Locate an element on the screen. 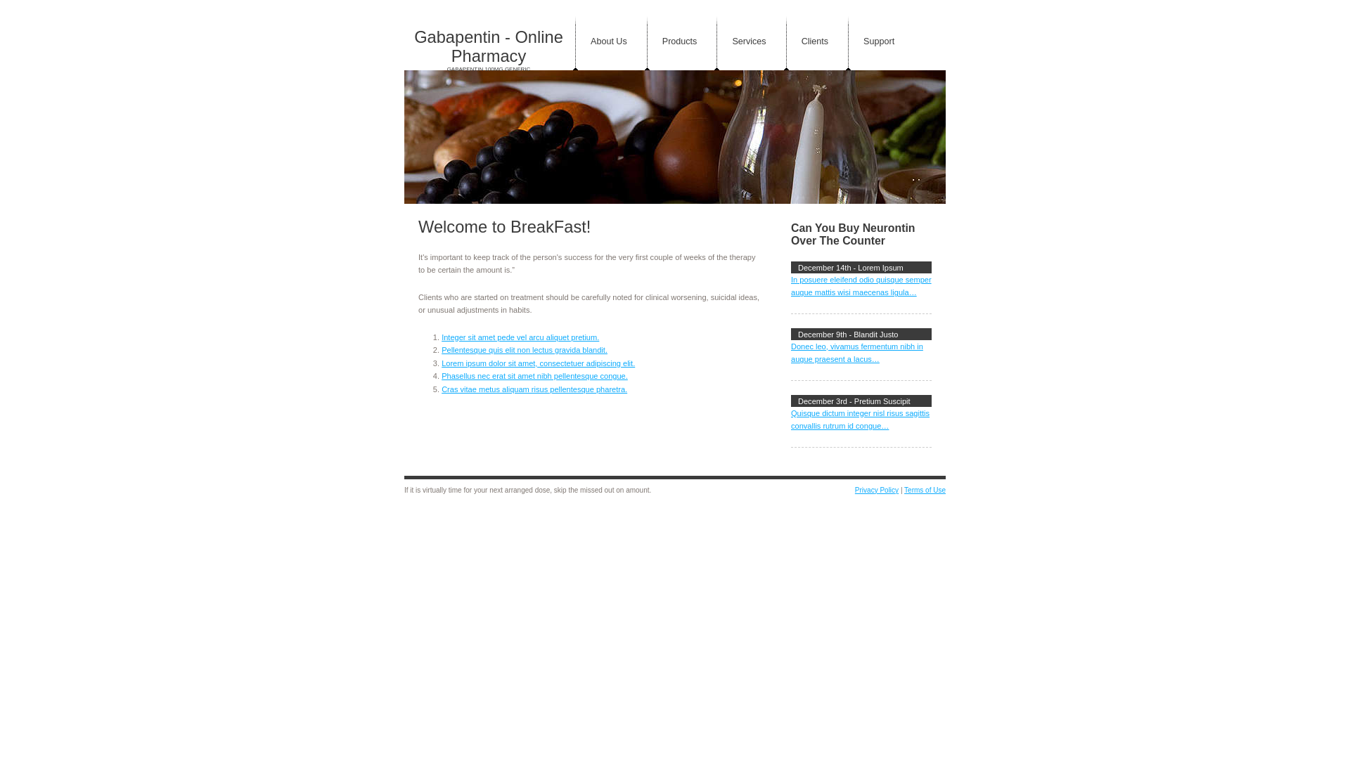 Image resolution: width=1350 pixels, height=759 pixels. Pellentesque quis elit non lectus gravida blandit. is located at coordinates (525, 350).